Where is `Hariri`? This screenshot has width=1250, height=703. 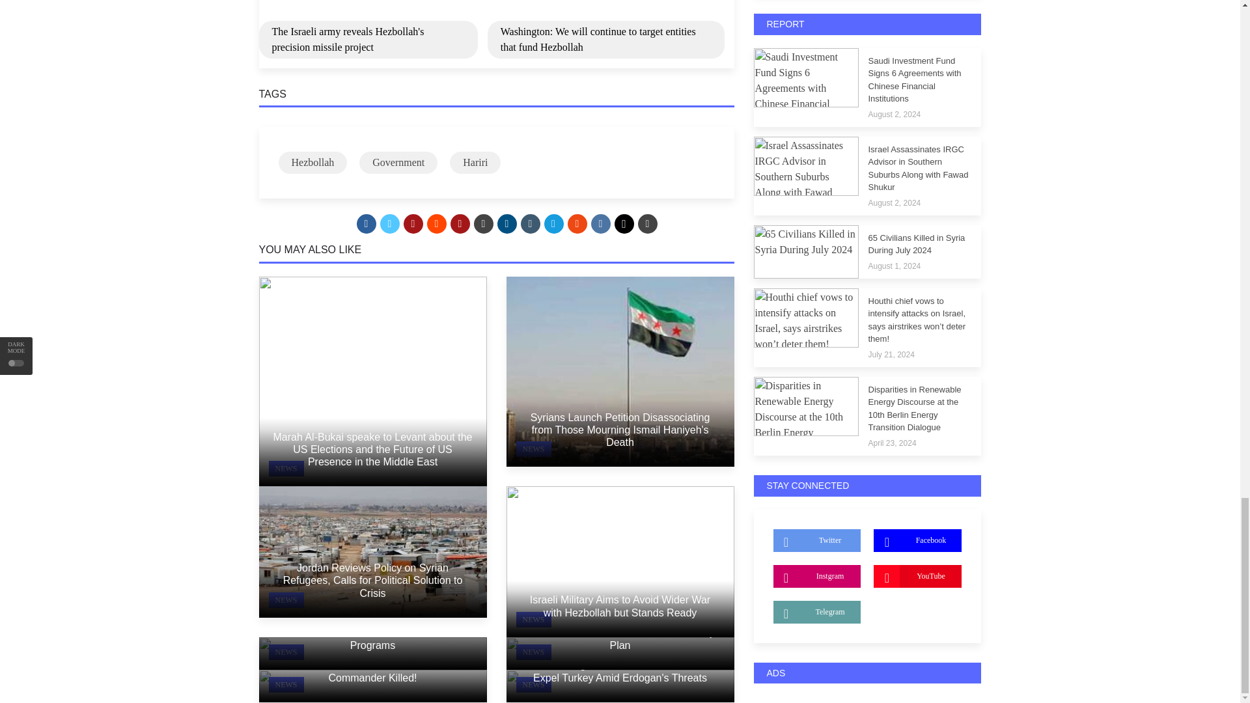
Hariri is located at coordinates (475, 163).